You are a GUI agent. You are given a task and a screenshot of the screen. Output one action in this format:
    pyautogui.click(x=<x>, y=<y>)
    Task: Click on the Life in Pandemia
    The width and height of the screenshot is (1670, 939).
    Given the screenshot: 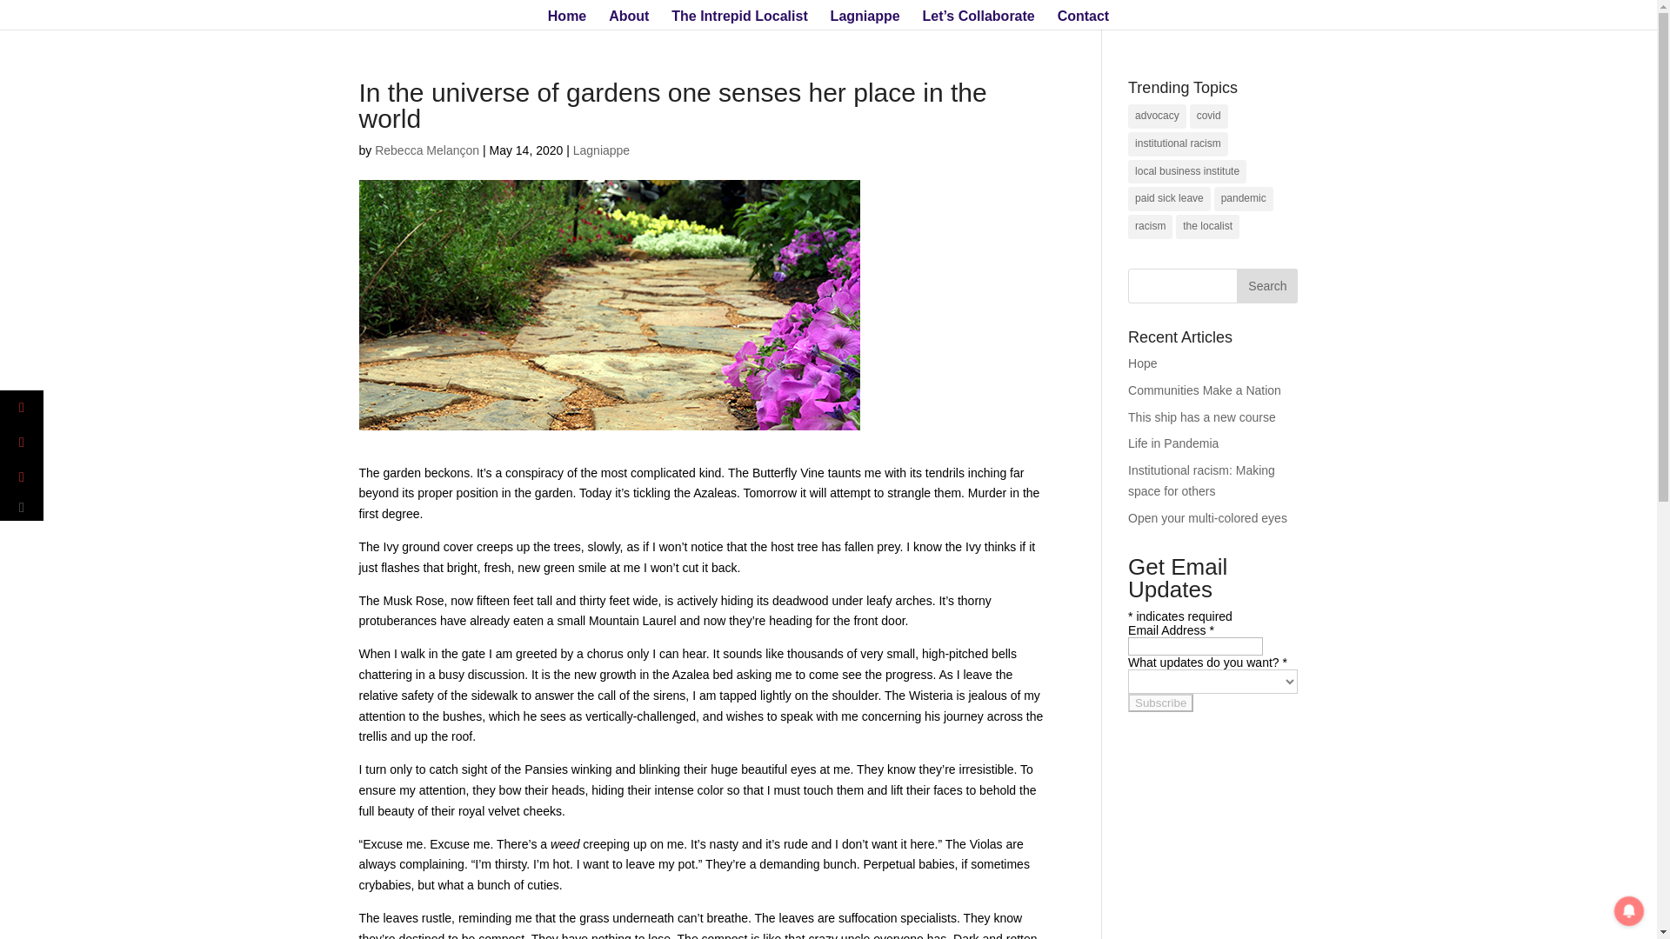 What is the action you would take?
    pyautogui.click(x=1173, y=443)
    